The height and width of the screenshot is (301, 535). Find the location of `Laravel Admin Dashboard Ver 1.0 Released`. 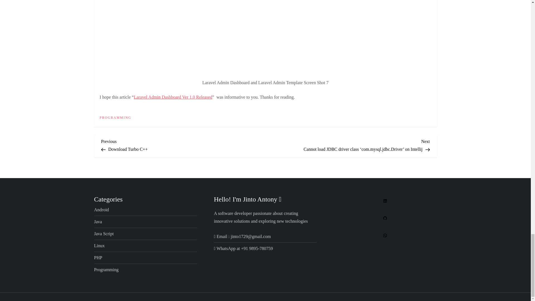

Laravel Admin Dashboard Ver 1.0 Released is located at coordinates (173, 97).